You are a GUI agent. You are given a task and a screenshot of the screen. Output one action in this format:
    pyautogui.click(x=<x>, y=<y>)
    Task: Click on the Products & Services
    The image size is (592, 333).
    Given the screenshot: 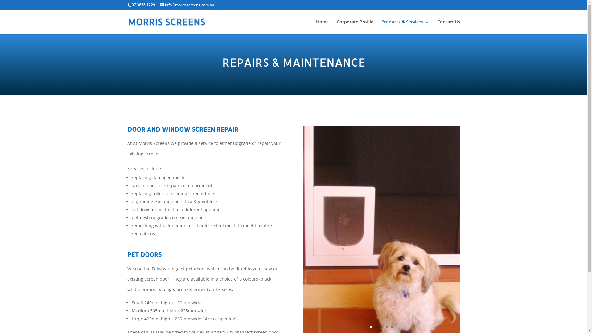 What is the action you would take?
    pyautogui.click(x=405, y=27)
    